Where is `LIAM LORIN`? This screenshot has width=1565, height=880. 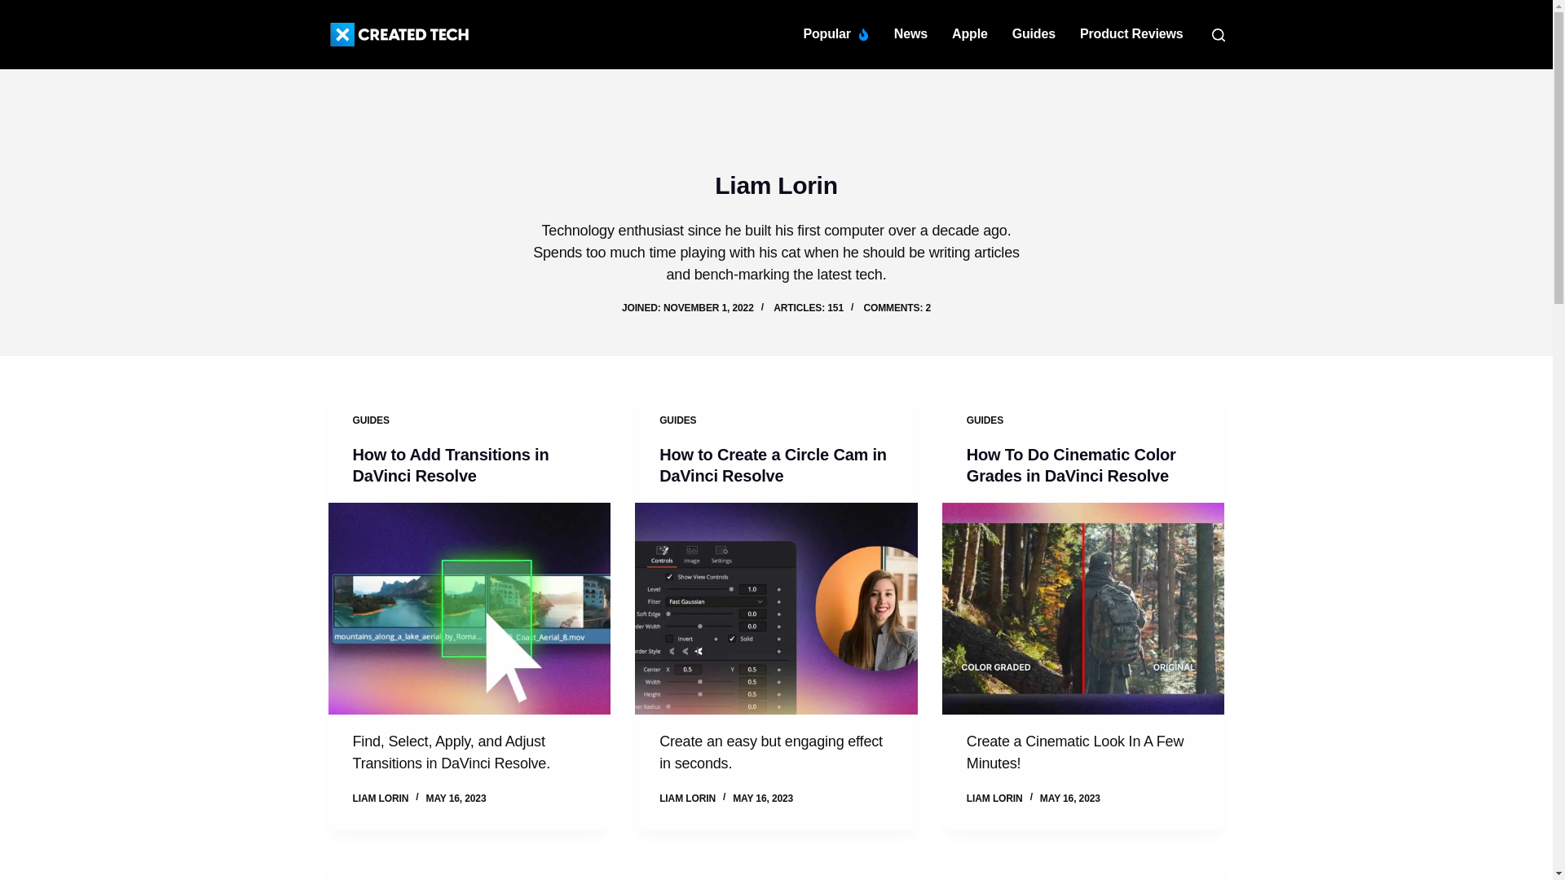 LIAM LORIN is located at coordinates (686, 799).